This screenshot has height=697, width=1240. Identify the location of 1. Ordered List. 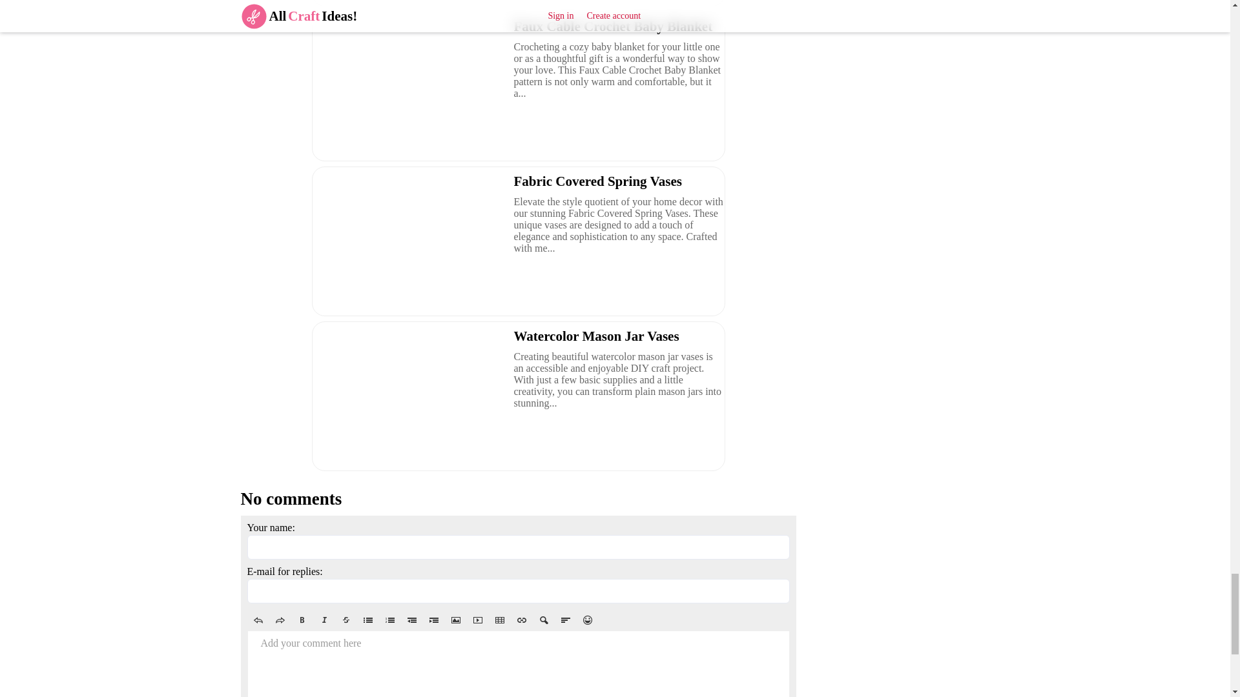
(389, 620).